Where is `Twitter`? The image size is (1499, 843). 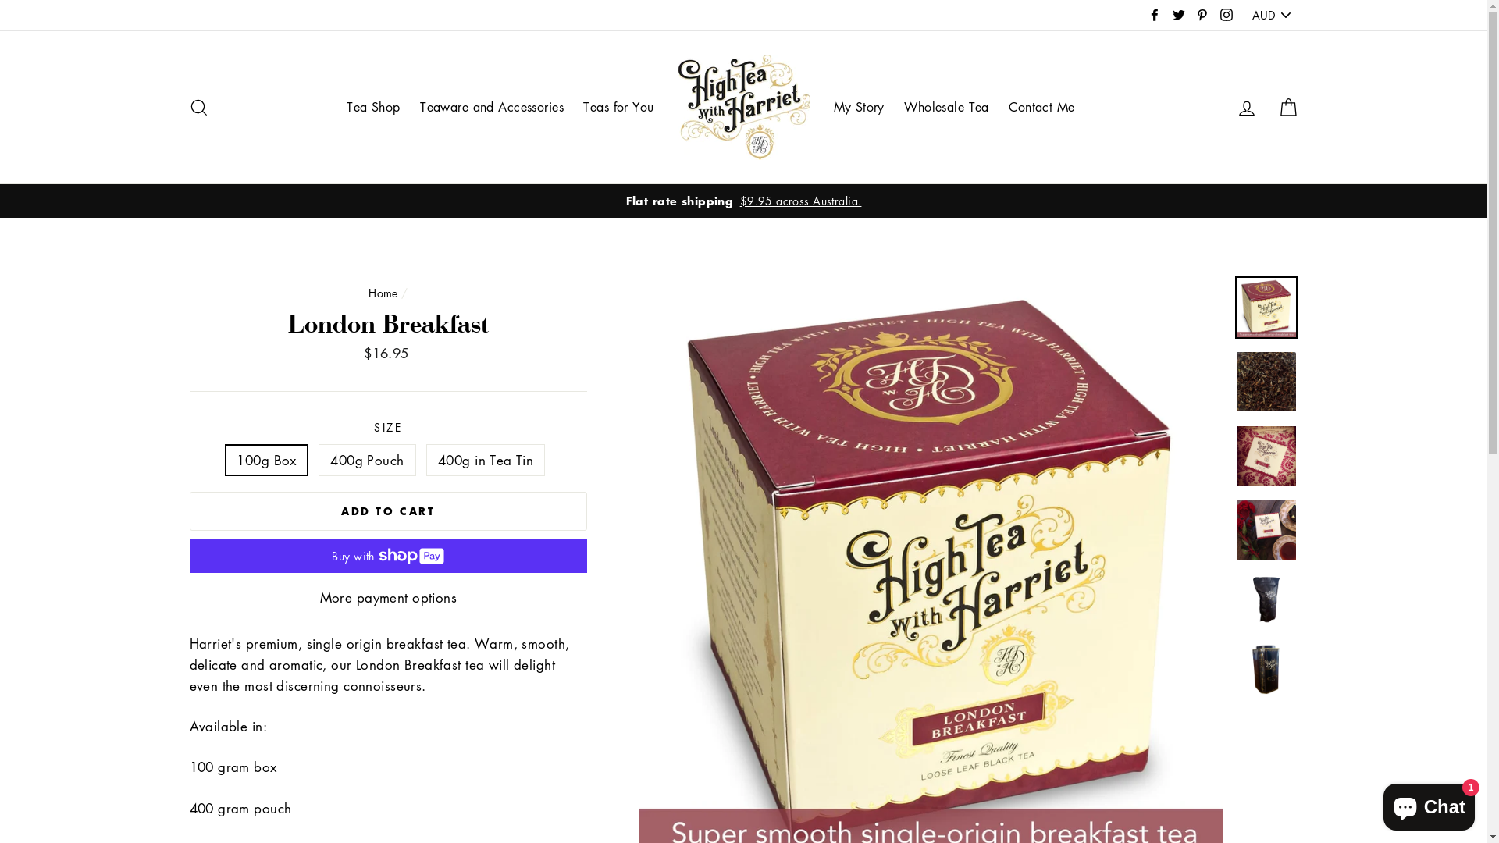 Twitter is located at coordinates (1179, 16).